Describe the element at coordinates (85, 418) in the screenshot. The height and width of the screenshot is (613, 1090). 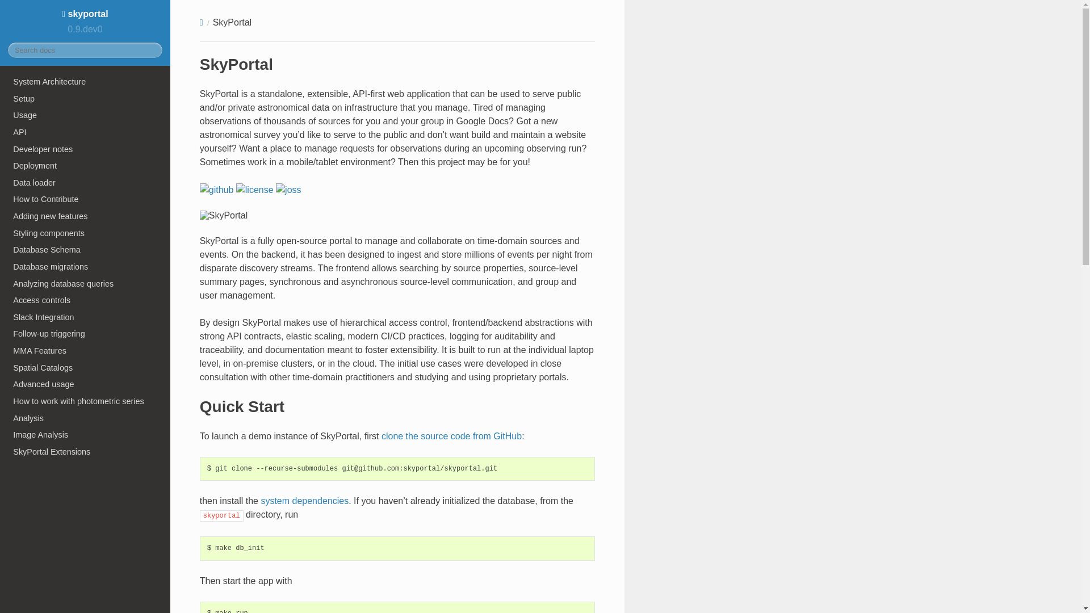
I see `Analysis` at that location.